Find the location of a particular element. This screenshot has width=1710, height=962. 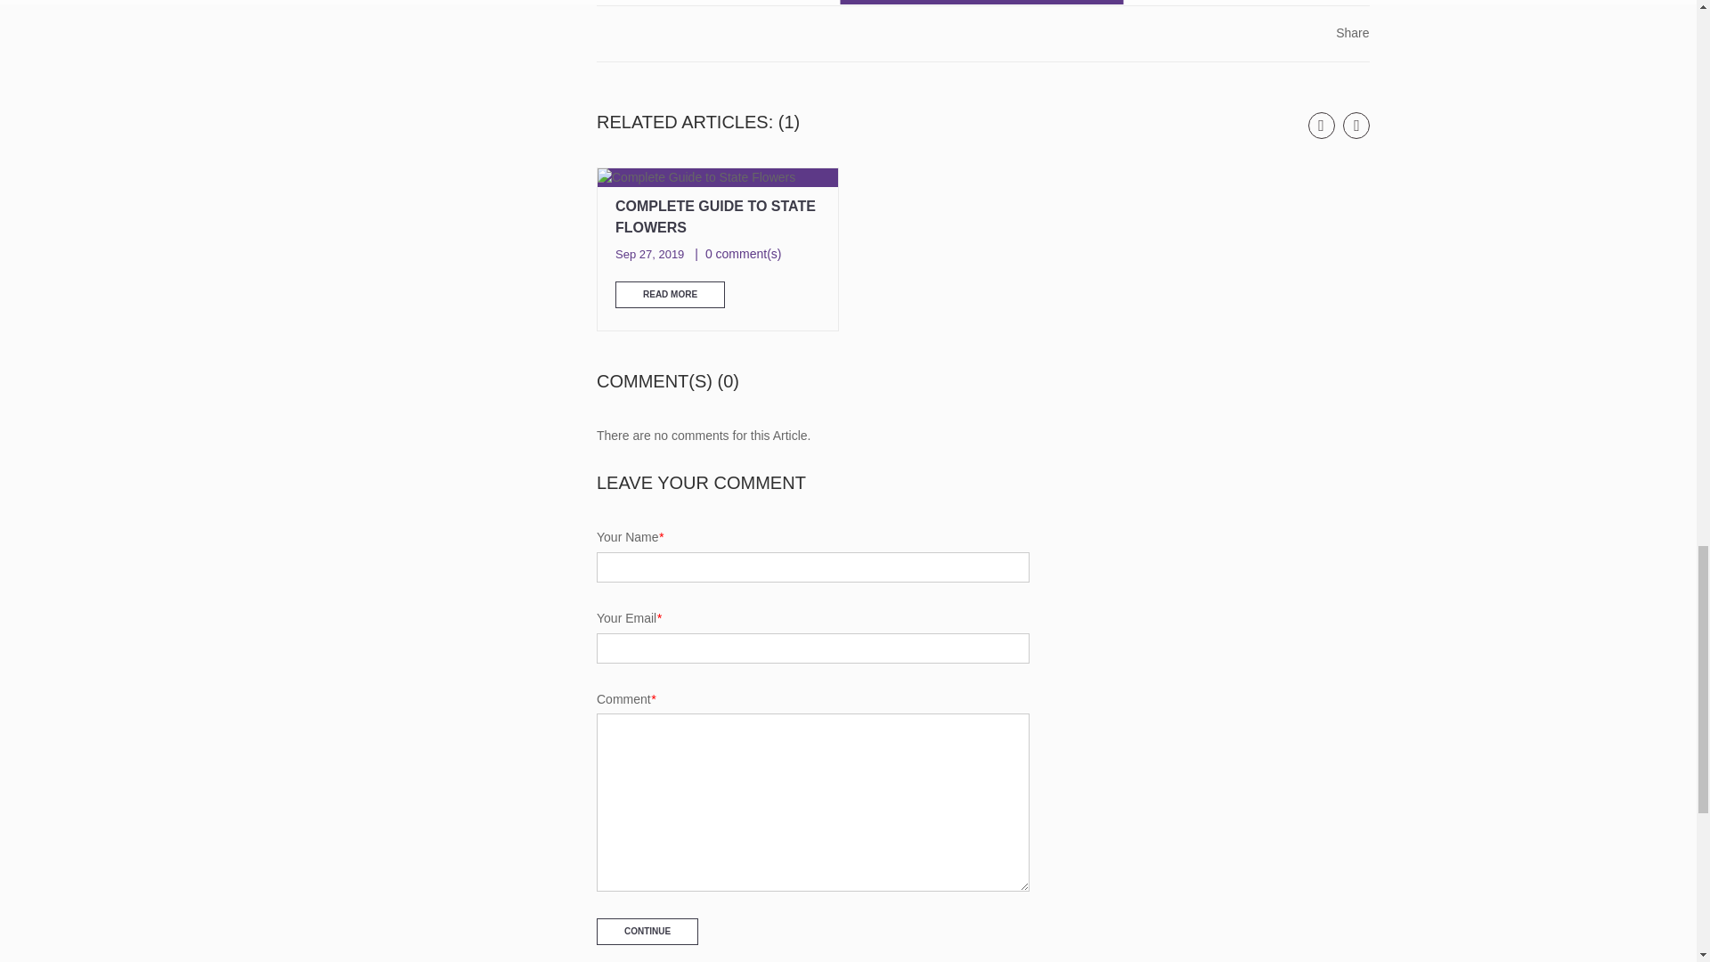

prev is located at coordinates (1322, 125).